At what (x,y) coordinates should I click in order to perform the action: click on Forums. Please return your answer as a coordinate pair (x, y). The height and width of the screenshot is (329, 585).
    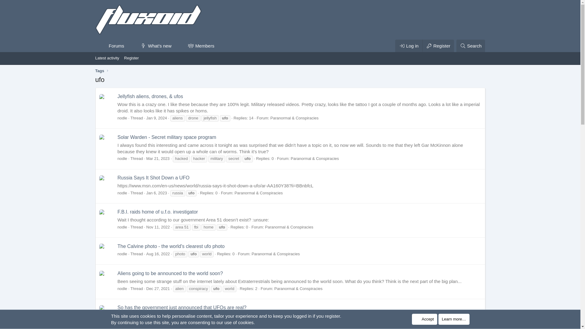
    Looking at the image, I should click on (110, 46).